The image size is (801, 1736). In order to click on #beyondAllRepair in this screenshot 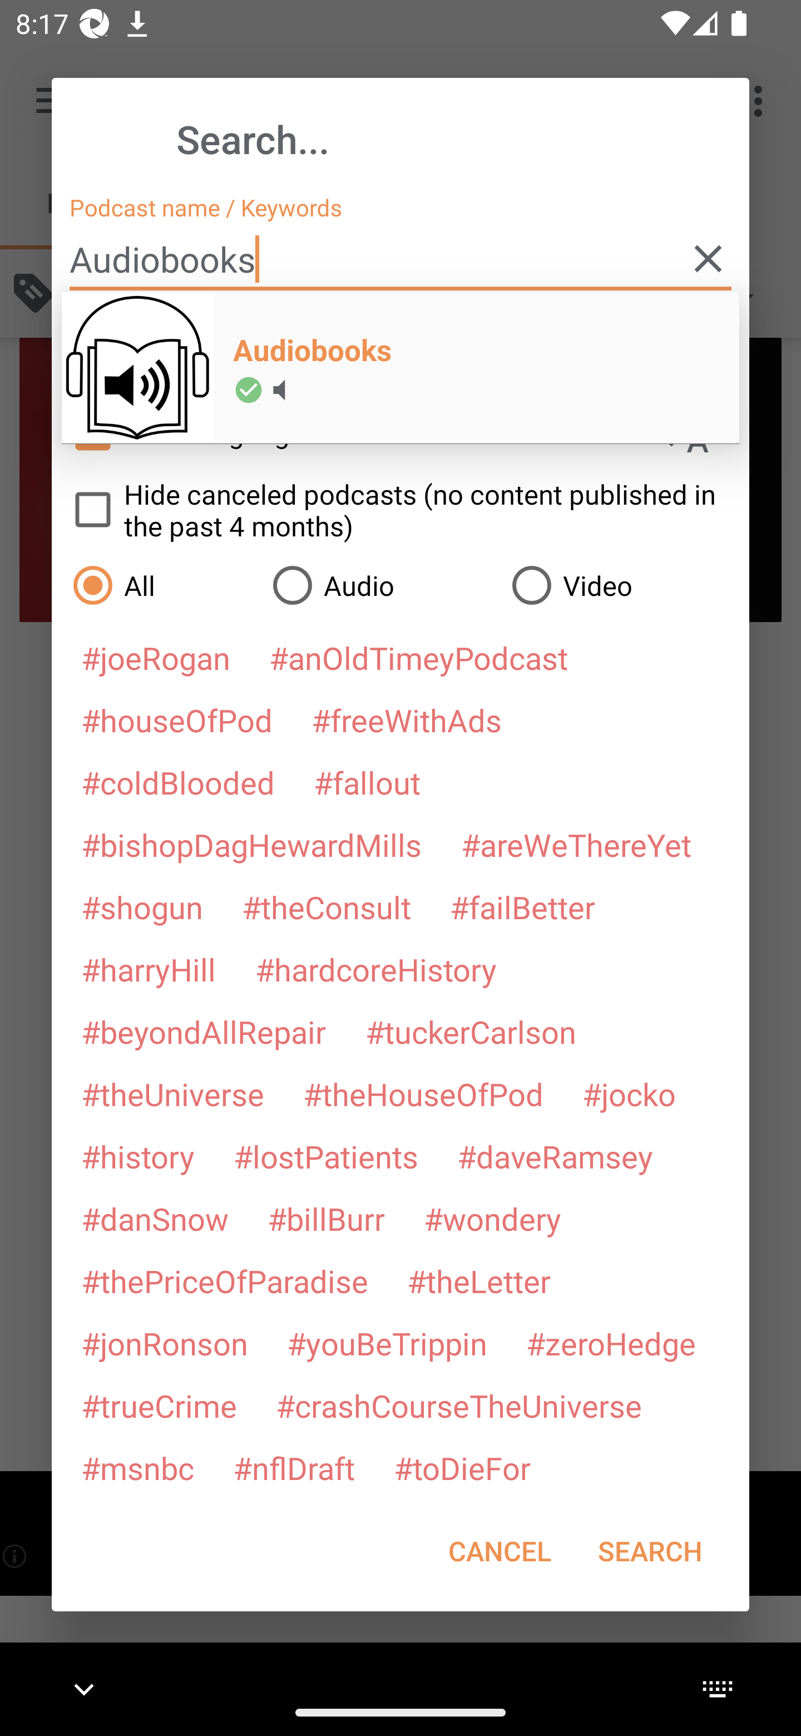, I will do `click(204, 1030)`.